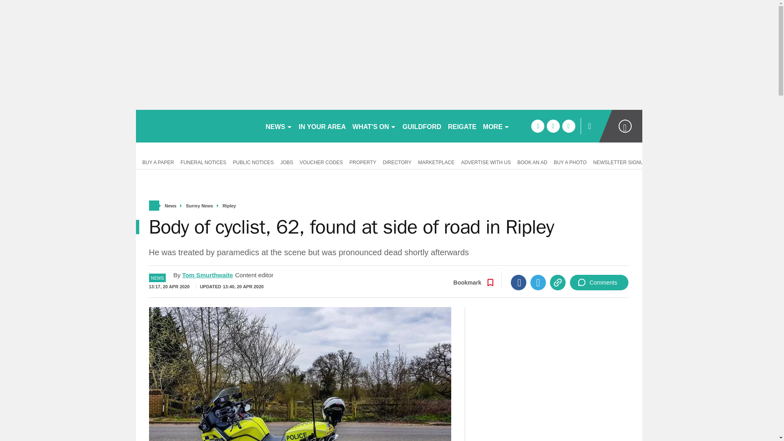  I want to click on facebook, so click(537, 126).